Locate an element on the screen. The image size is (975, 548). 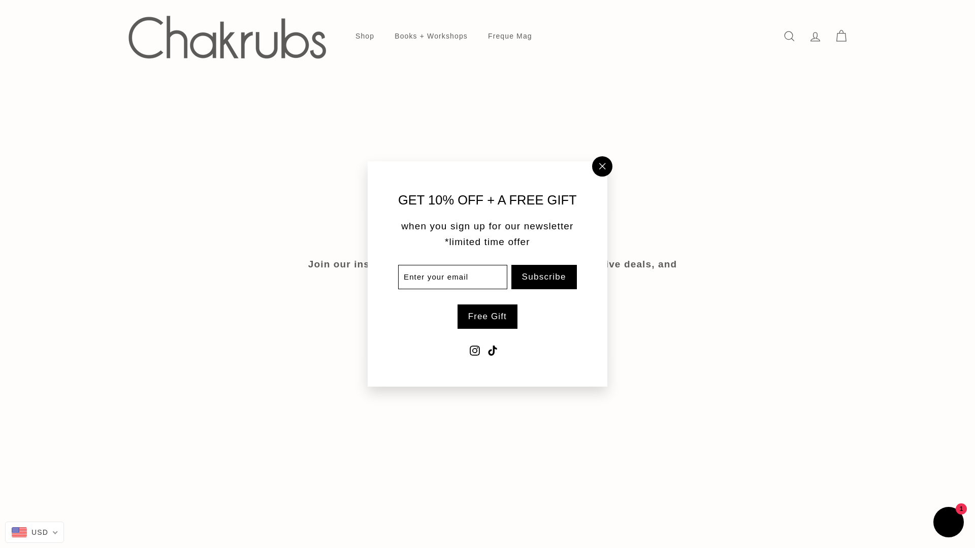
Subscribe is located at coordinates (544, 31).